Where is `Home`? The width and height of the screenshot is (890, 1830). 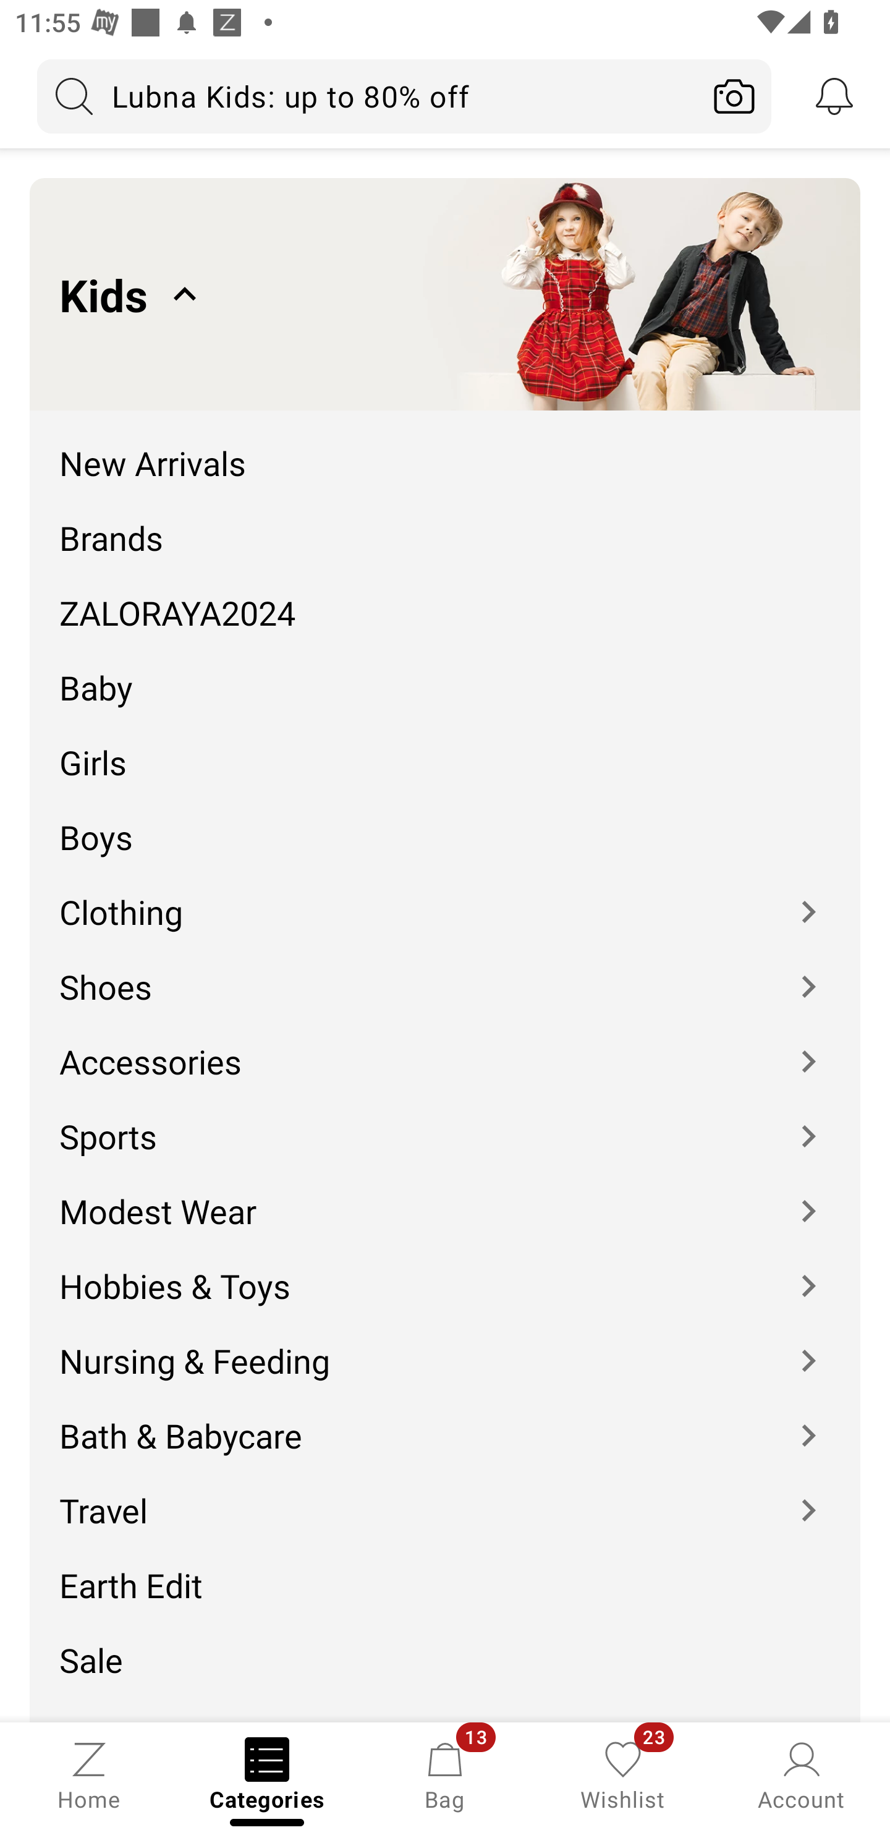
Home is located at coordinates (89, 1774).